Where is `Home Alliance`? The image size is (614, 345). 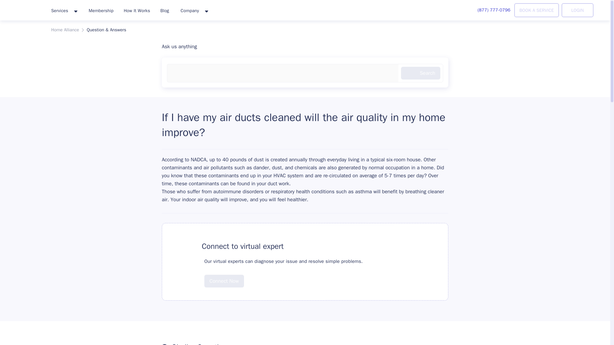
Home Alliance is located at coordinates (65, 30).